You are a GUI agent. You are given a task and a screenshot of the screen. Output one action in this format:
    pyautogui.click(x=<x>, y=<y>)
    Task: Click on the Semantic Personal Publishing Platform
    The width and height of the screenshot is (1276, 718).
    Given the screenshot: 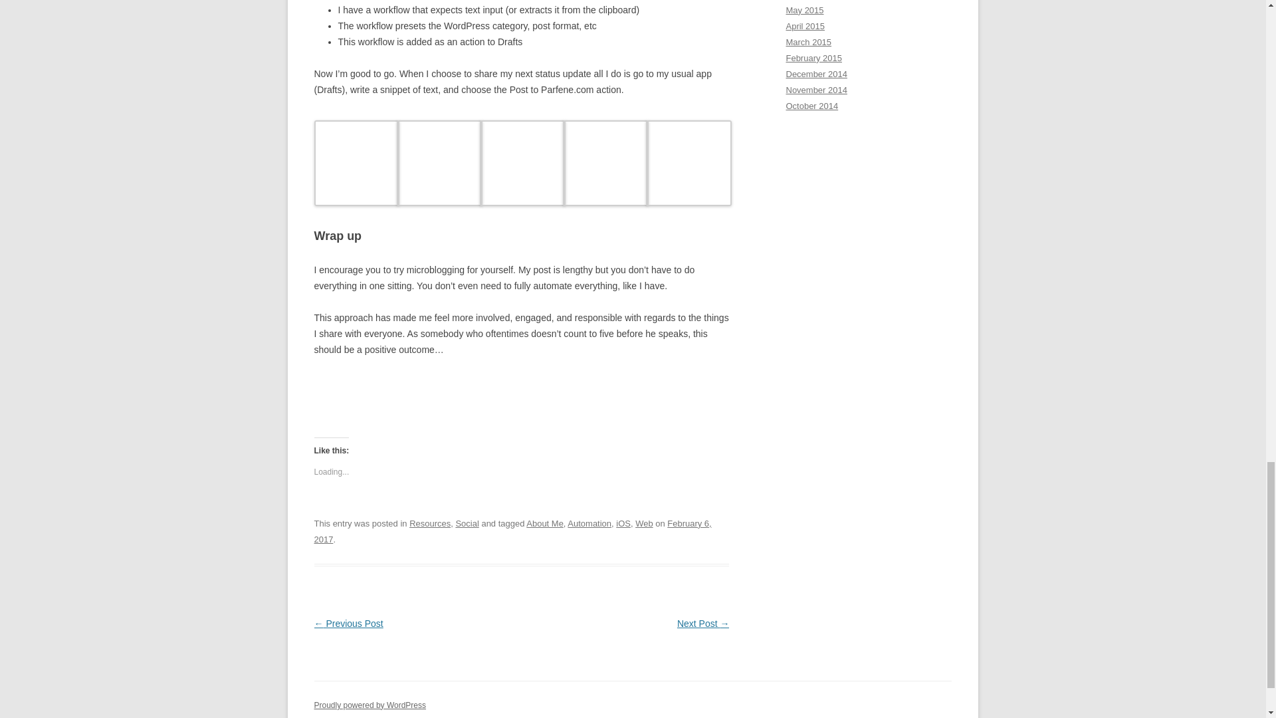 What is the action you would take?
    pyautogui.click(x=370, y=705)
    